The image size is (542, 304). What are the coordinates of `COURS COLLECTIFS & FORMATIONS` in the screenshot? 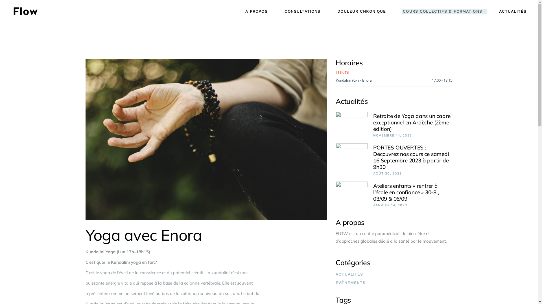 It's located at (442, 11).